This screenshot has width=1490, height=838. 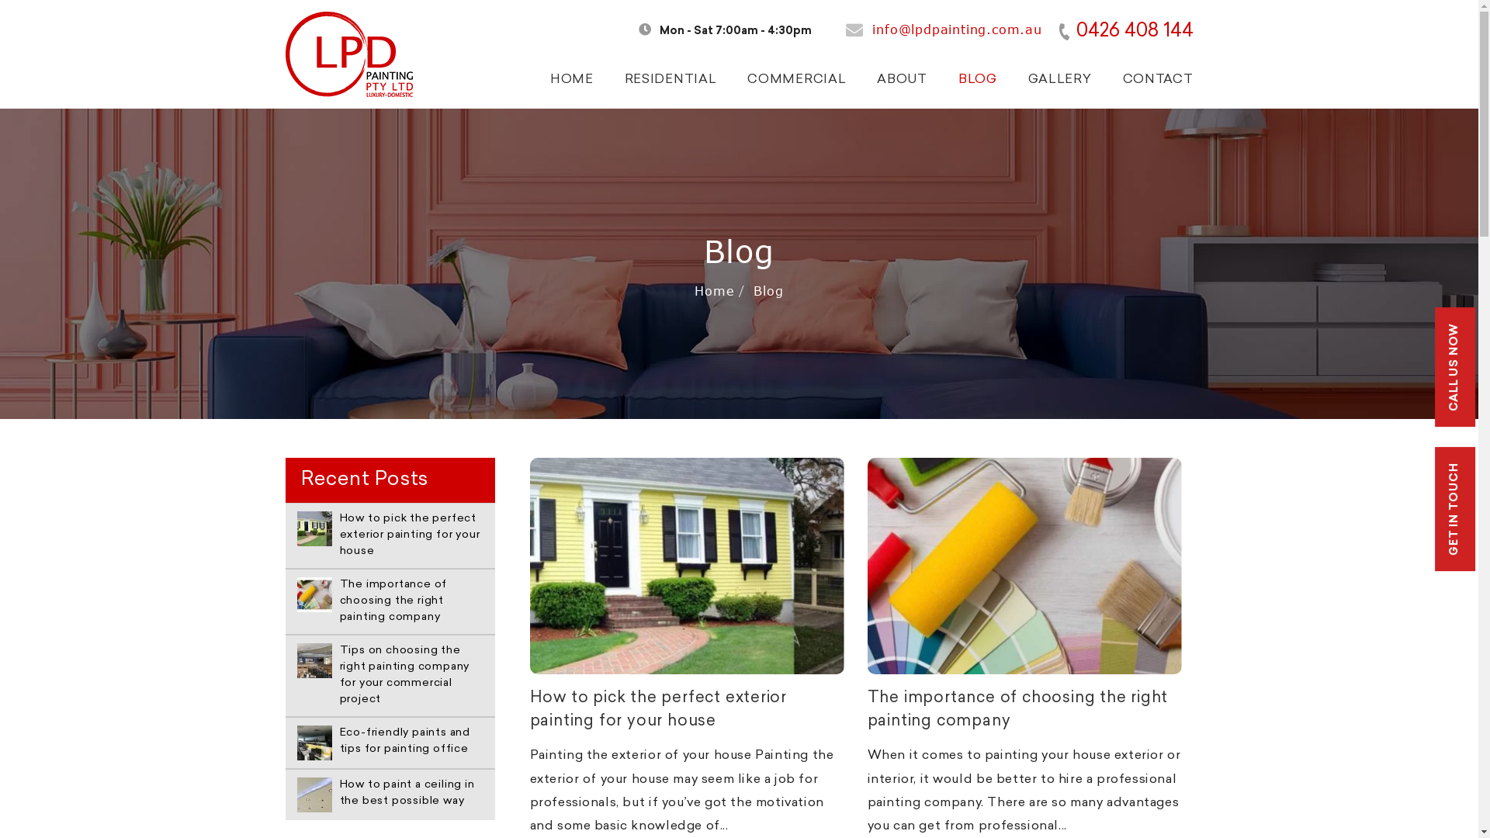 What do you see at coordinates (686, 710) in the screenshot?
I see `How to pick the perfect exterior painting for your house` at bounding box center [686, 710].